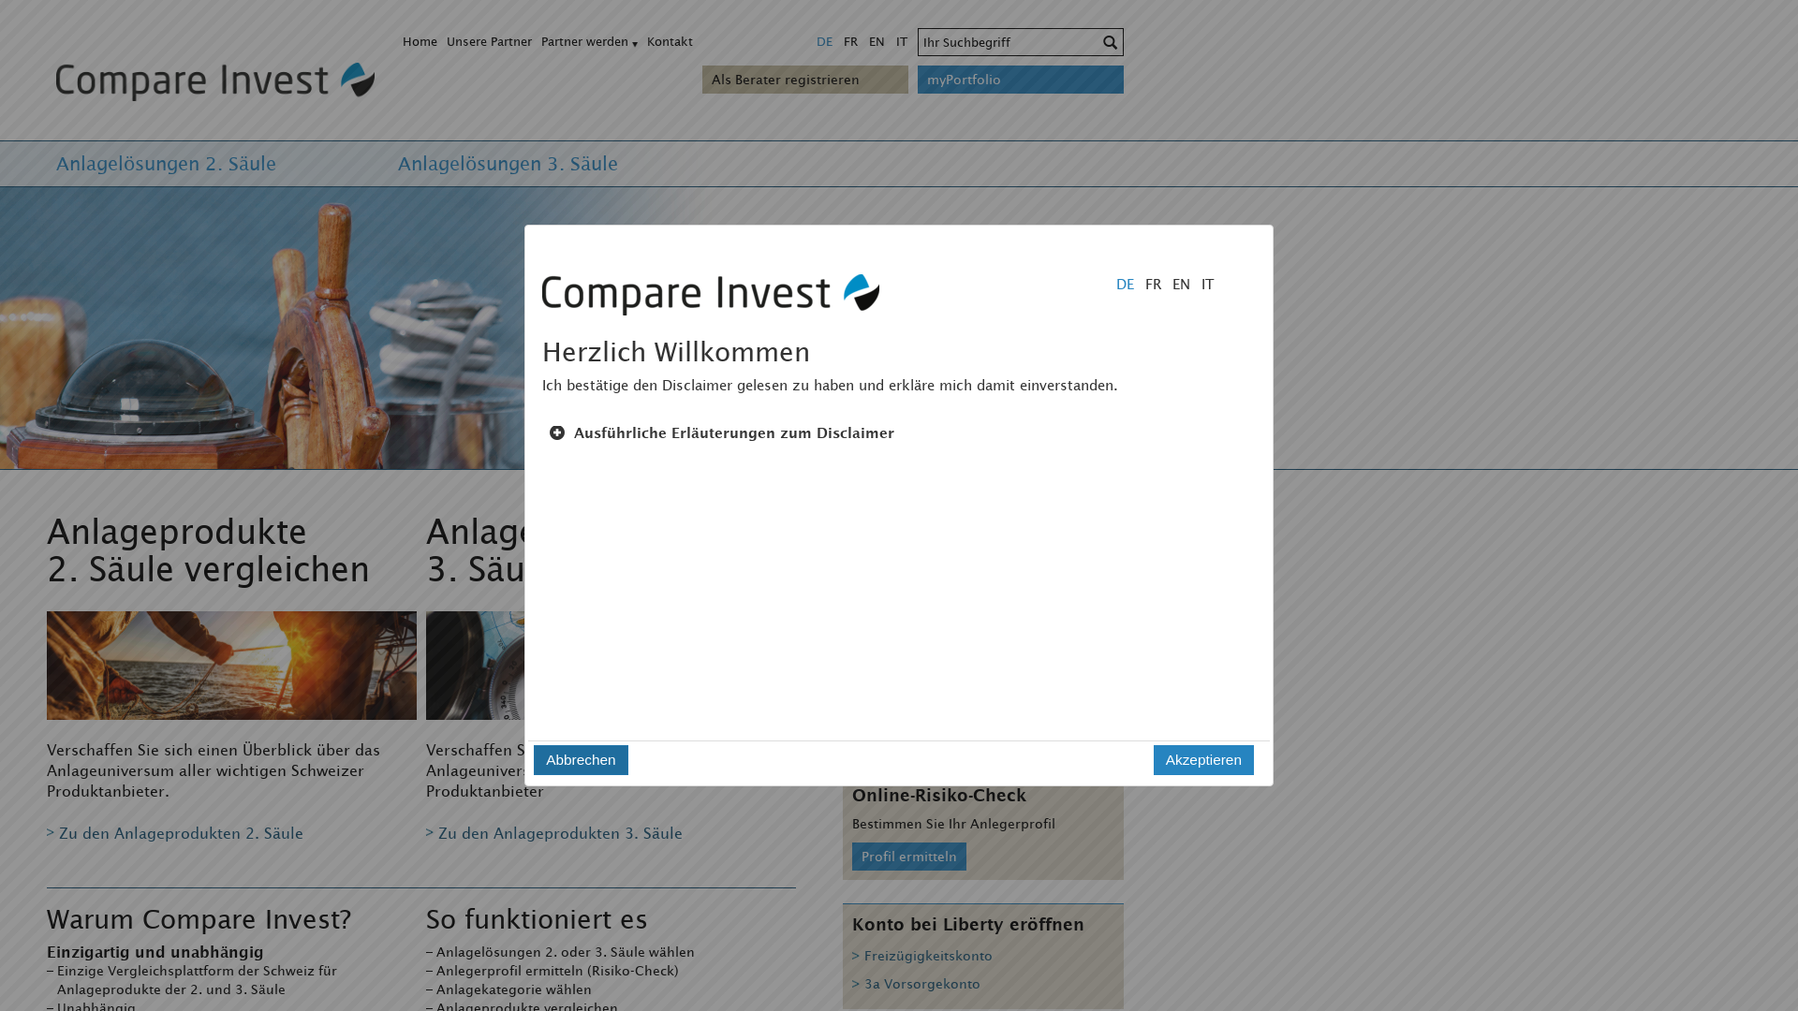 The width and height of the screenshot is (1798, 1011). I want to click on Kontakt, so click(671, 41).